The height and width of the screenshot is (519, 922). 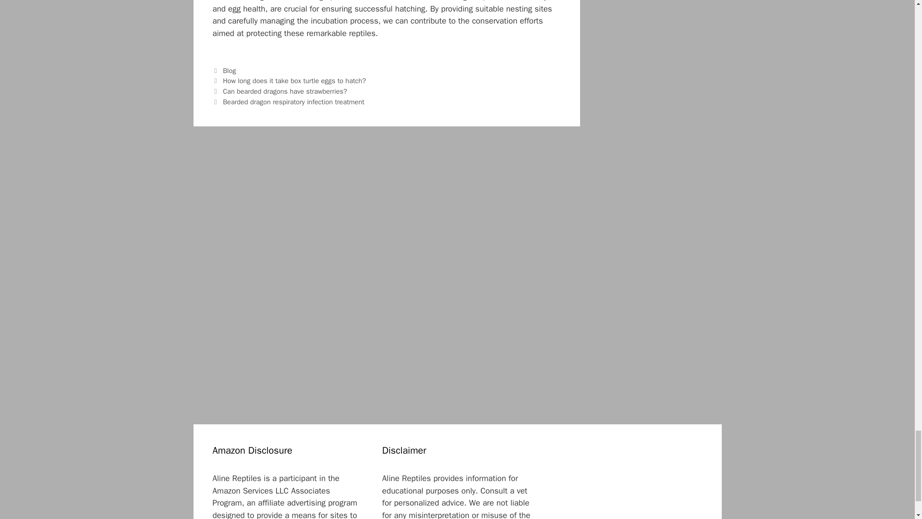 I want to click on Can bearded dragons have strawberries?, so click(x=285, y=91).